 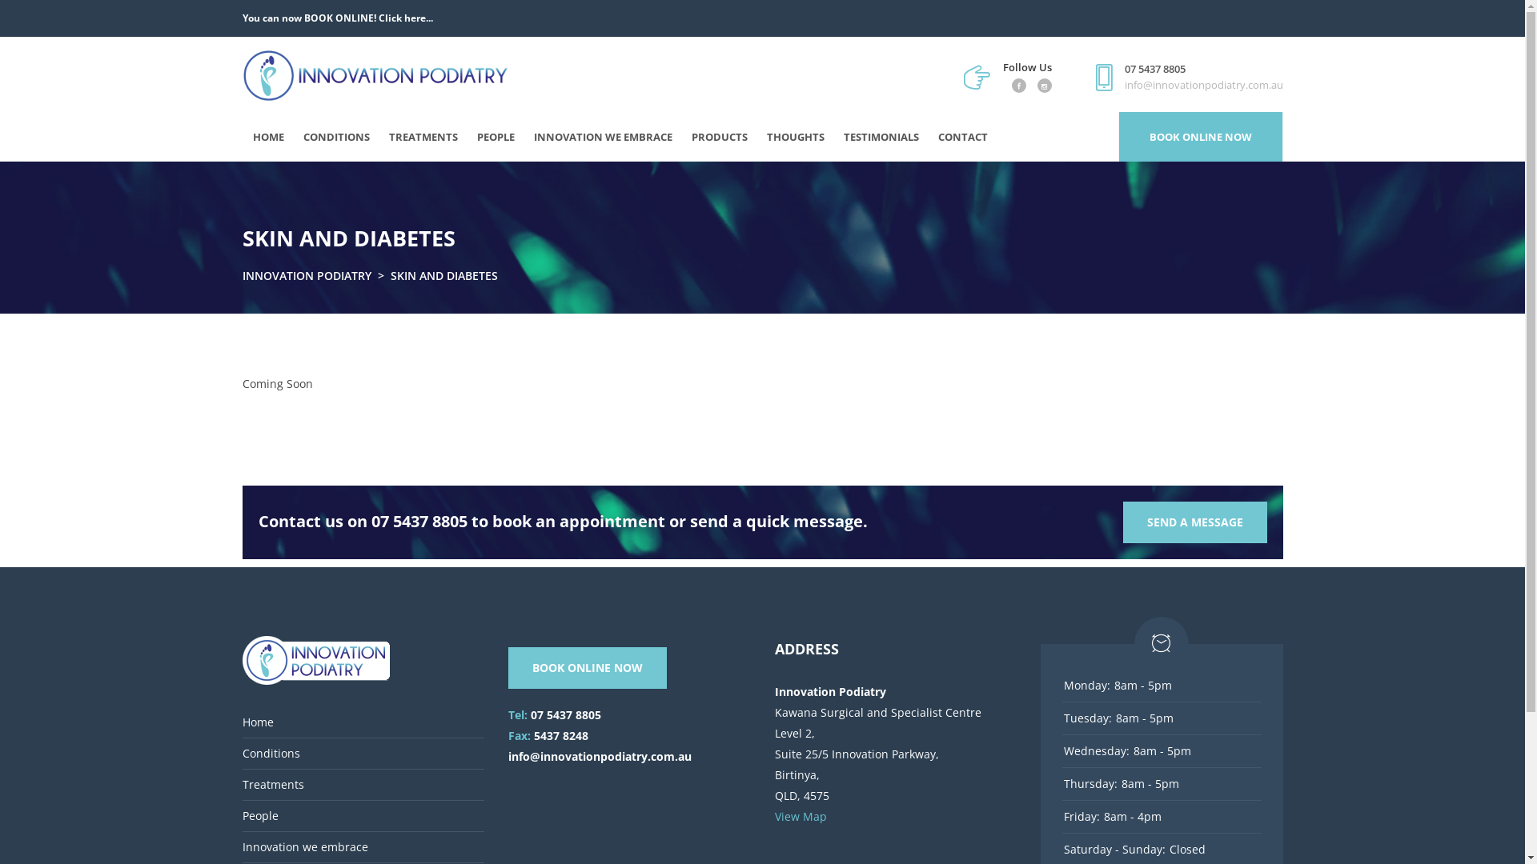 What do you see at coordinates (336, 137) in the screenshot?
I see `CONDITIONS` at bounding box center [336, 137].